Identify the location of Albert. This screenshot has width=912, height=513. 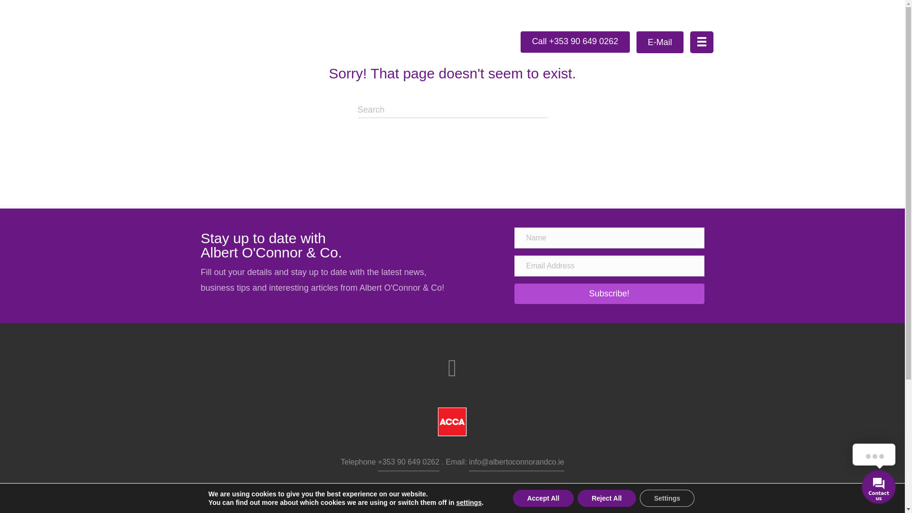
(326, 41).